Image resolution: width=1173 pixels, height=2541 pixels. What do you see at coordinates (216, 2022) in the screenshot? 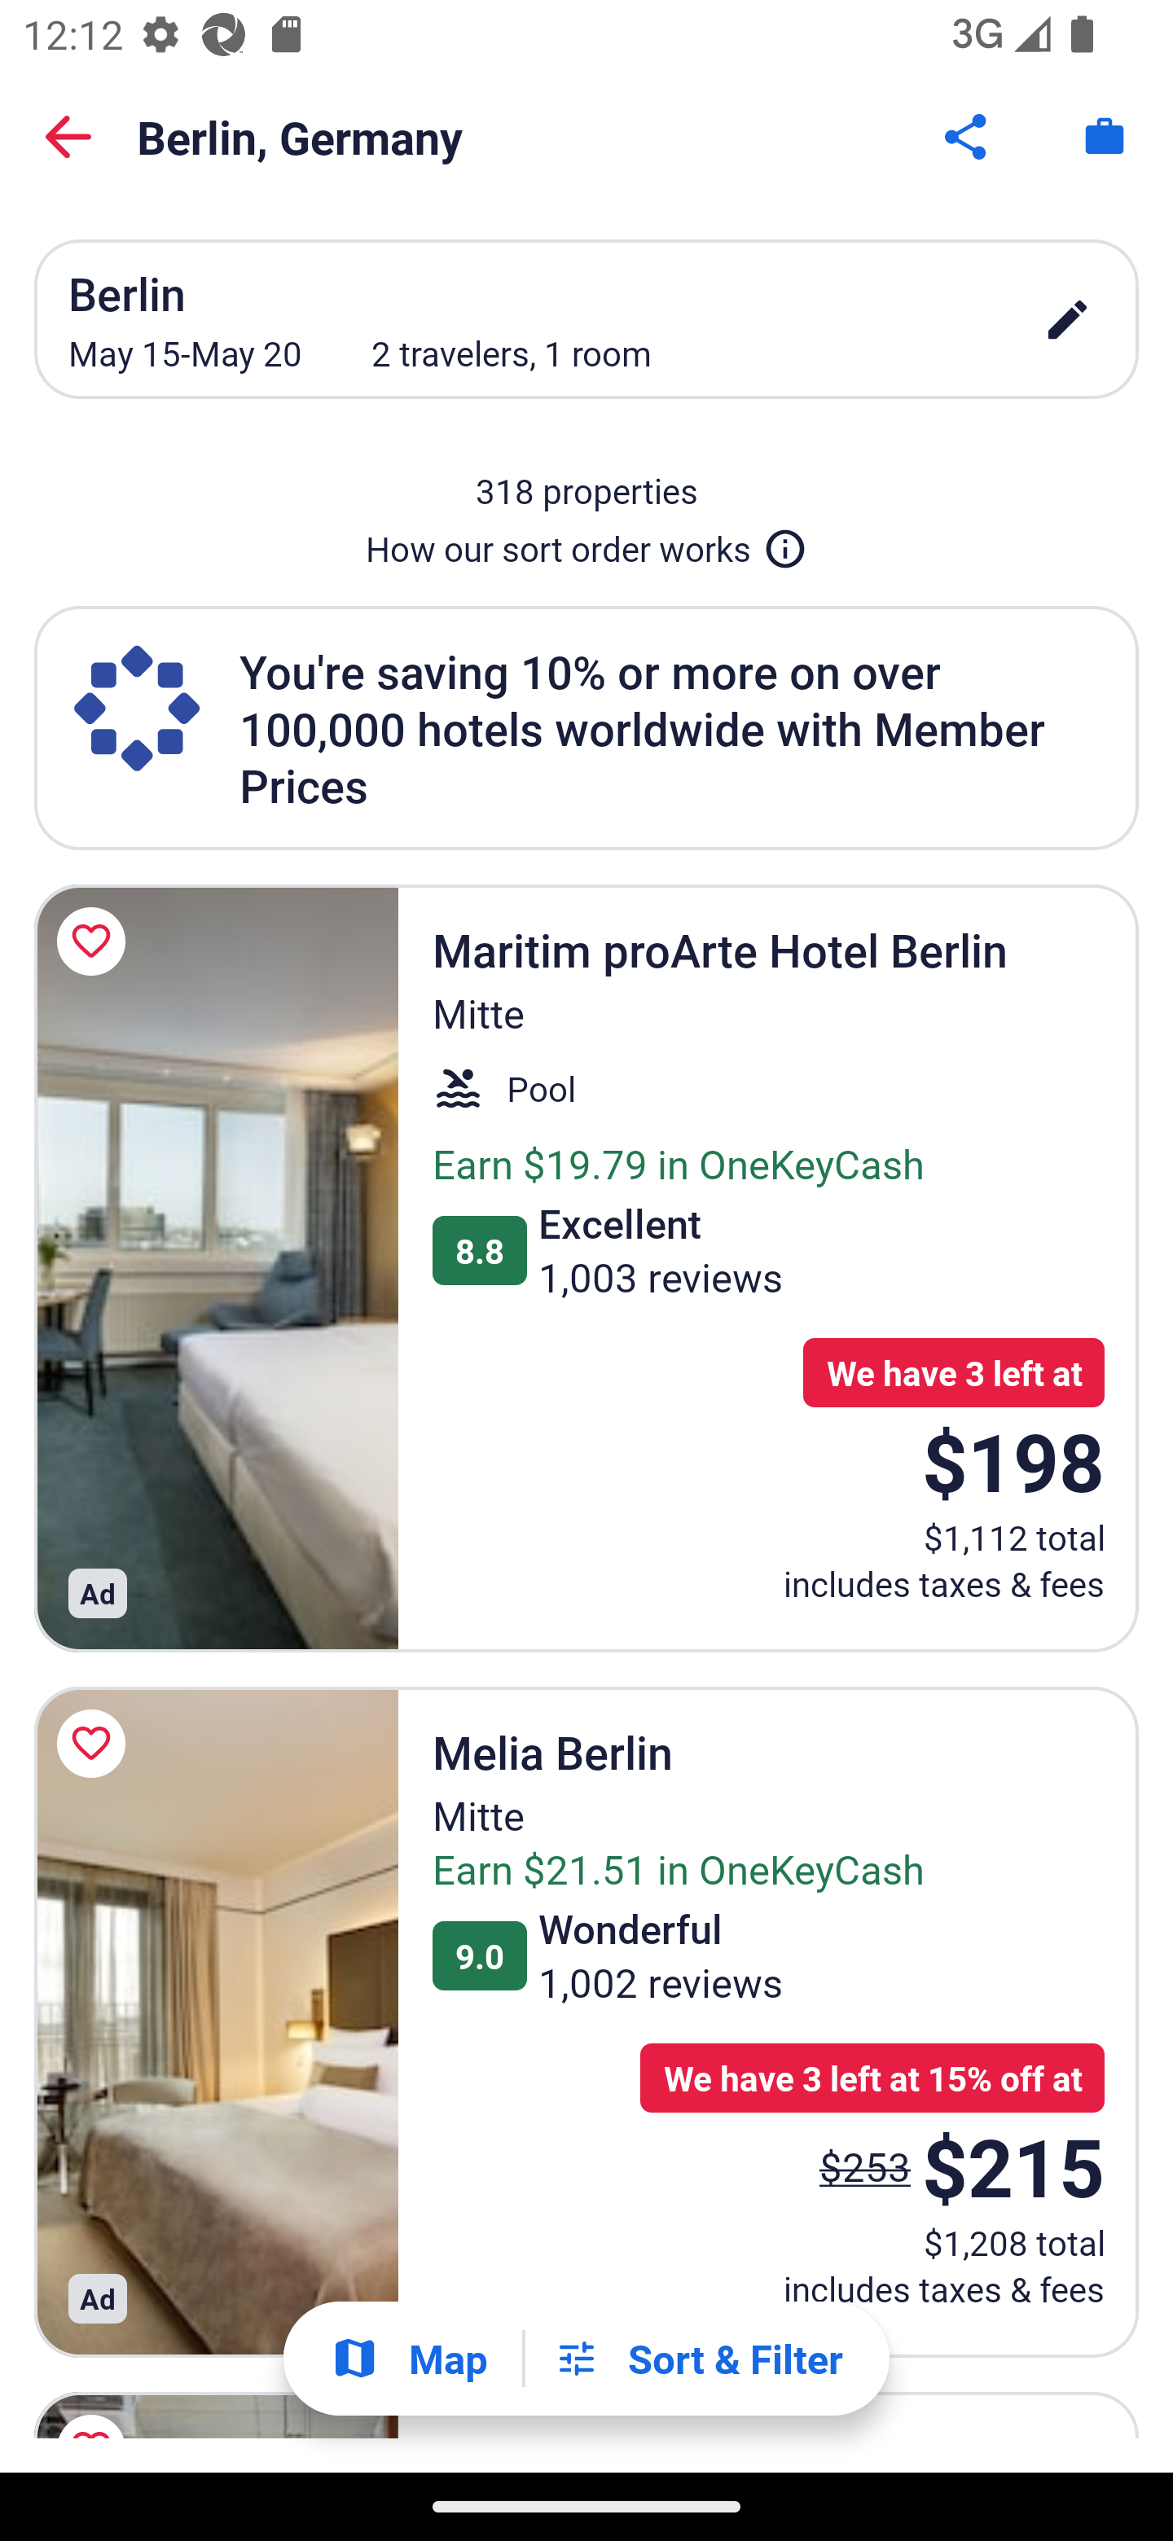
I see `Melia Berlin` at bounding box center [216, 2022].